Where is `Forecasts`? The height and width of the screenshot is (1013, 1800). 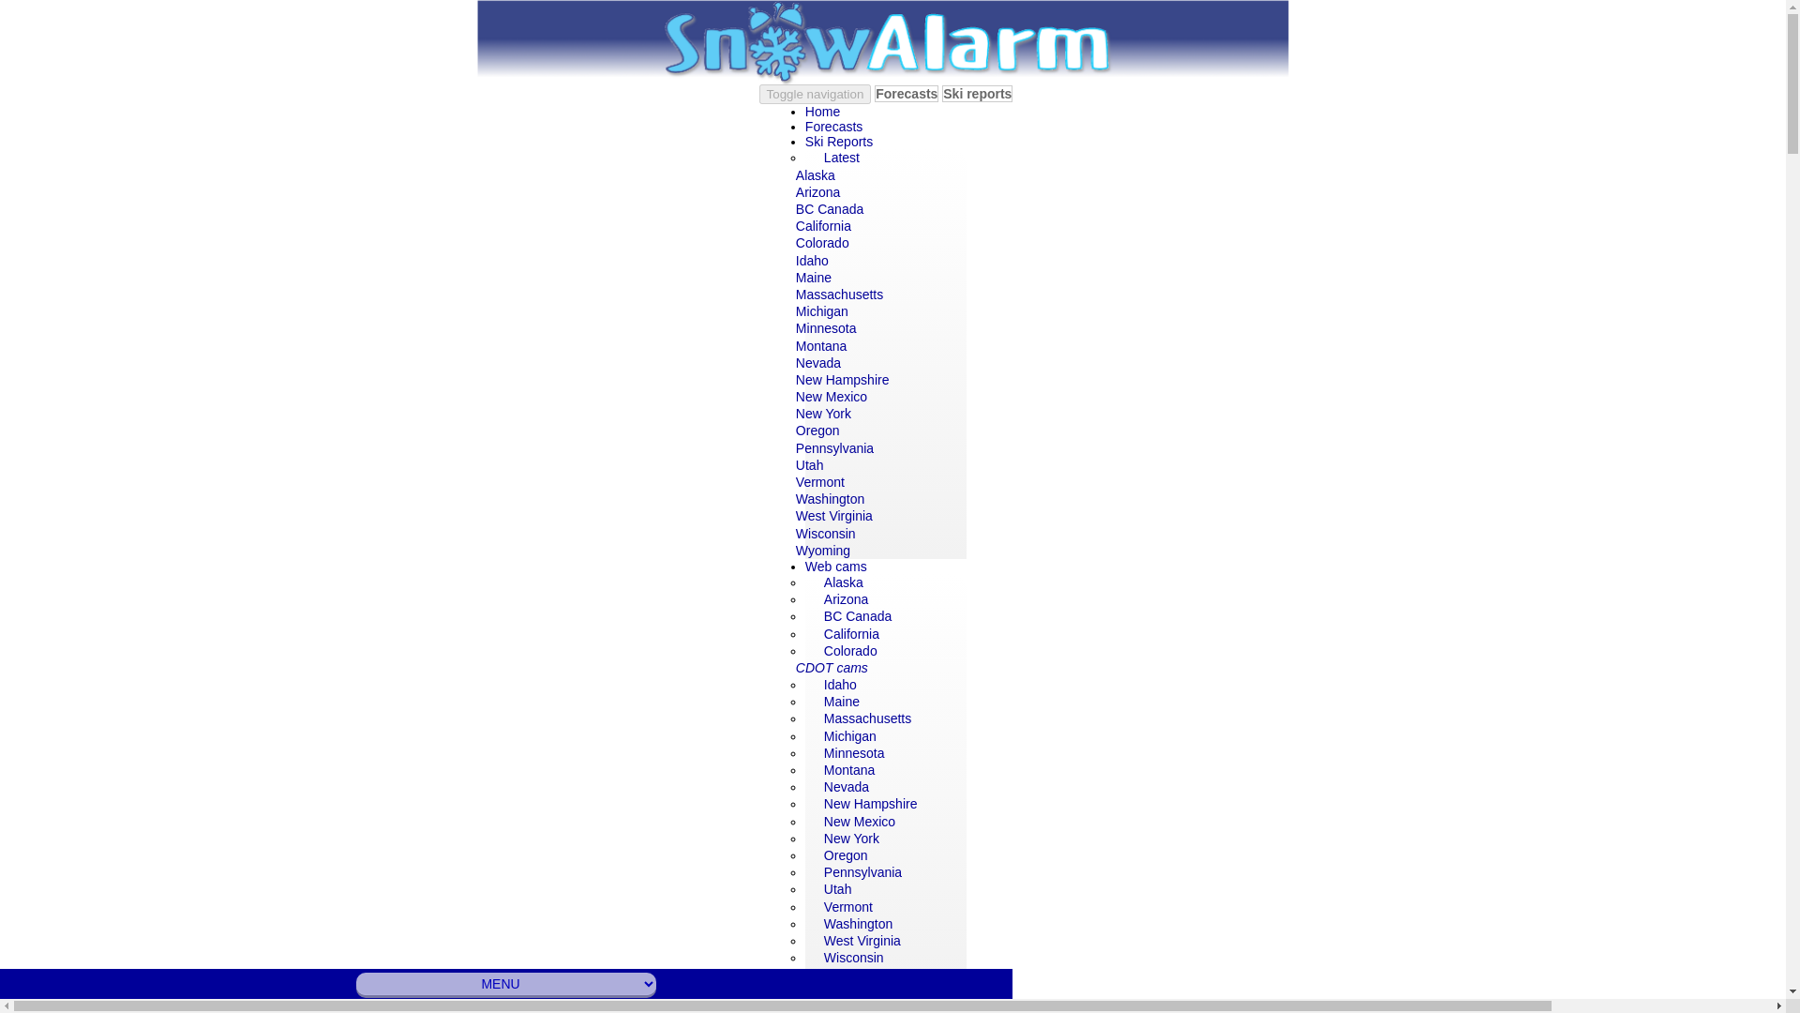
Forecasts is located at coordinates (832, 121).